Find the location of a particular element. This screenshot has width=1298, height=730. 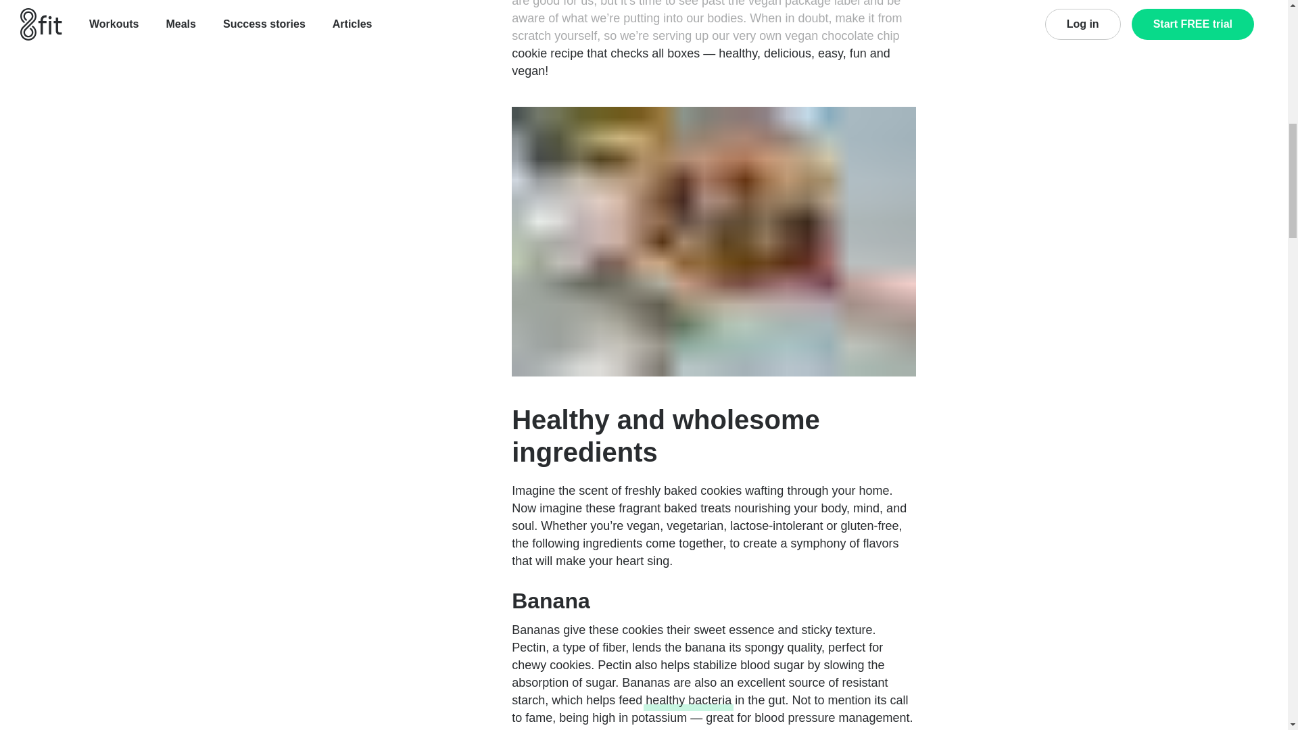

healthy bacteria is located at coordinates (688, 700).